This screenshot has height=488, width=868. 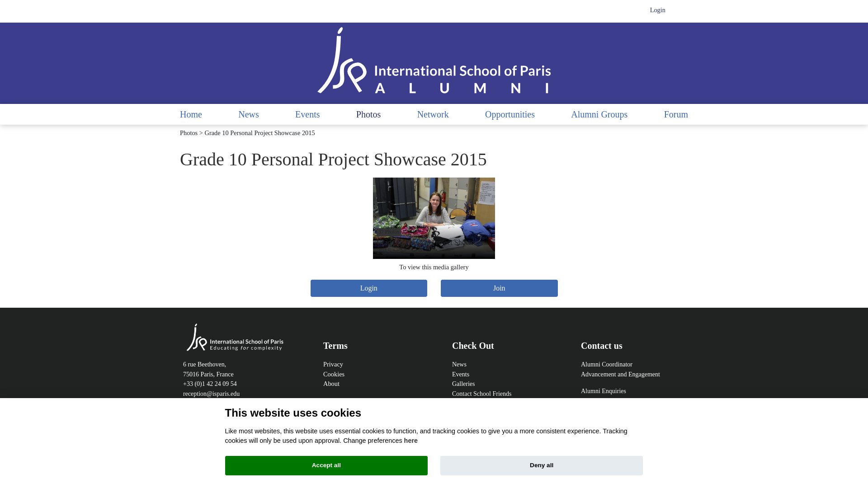 I want to click on Events, so click(x=307, y=114).